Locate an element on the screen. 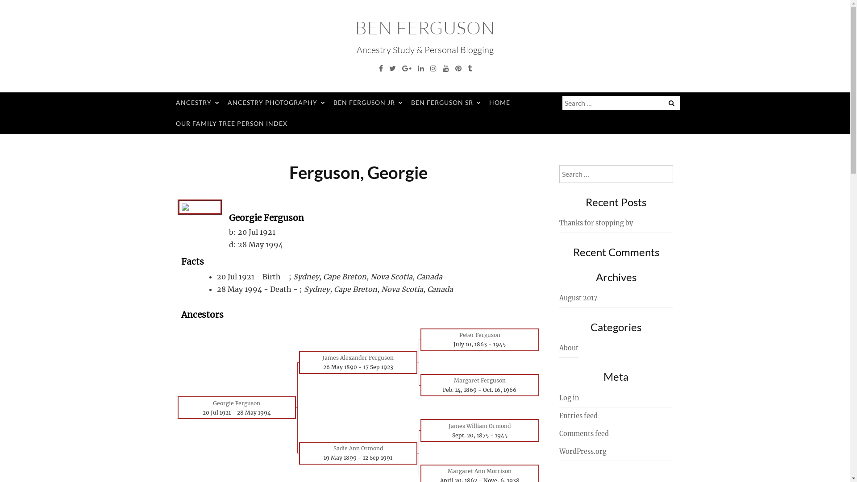 Image resolution: width=857 pixels, height=482 pixels. ANCESTRY is located at coordinates (196, 103).